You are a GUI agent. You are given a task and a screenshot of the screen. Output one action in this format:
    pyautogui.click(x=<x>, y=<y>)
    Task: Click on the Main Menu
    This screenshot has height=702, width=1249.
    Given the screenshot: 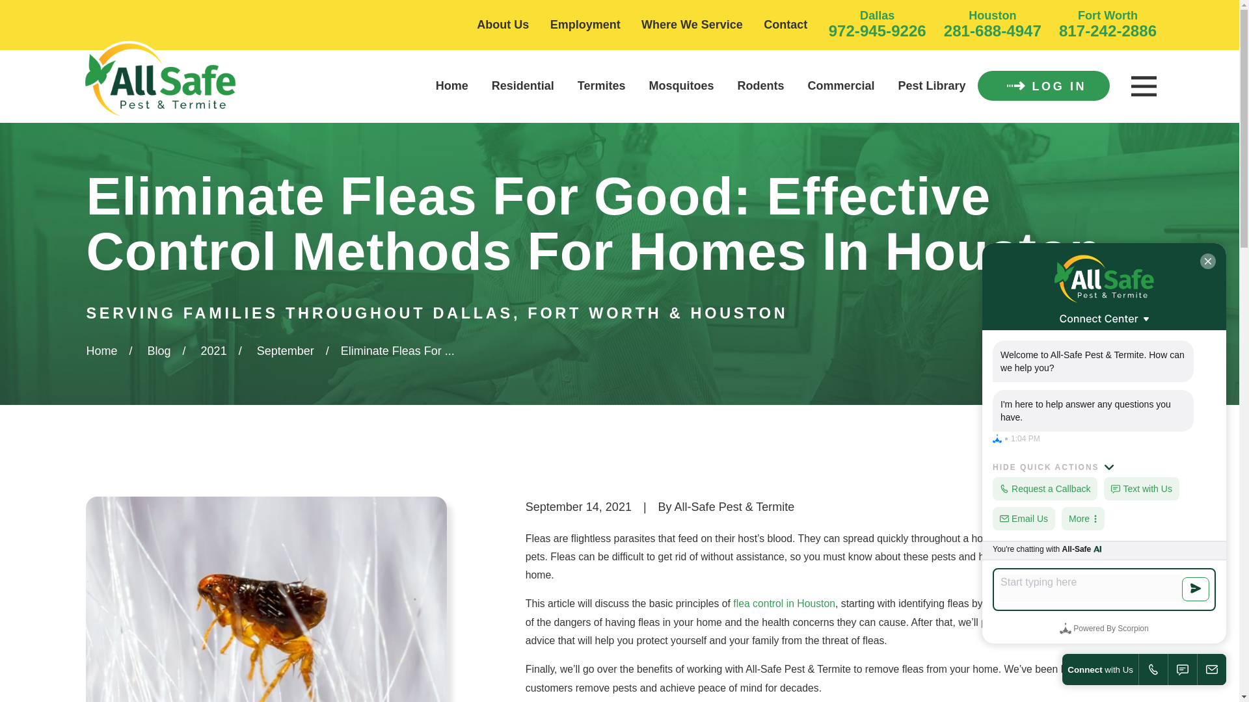 What is the action you would take?
    pyautogui.click(x=1143, y=86)
    